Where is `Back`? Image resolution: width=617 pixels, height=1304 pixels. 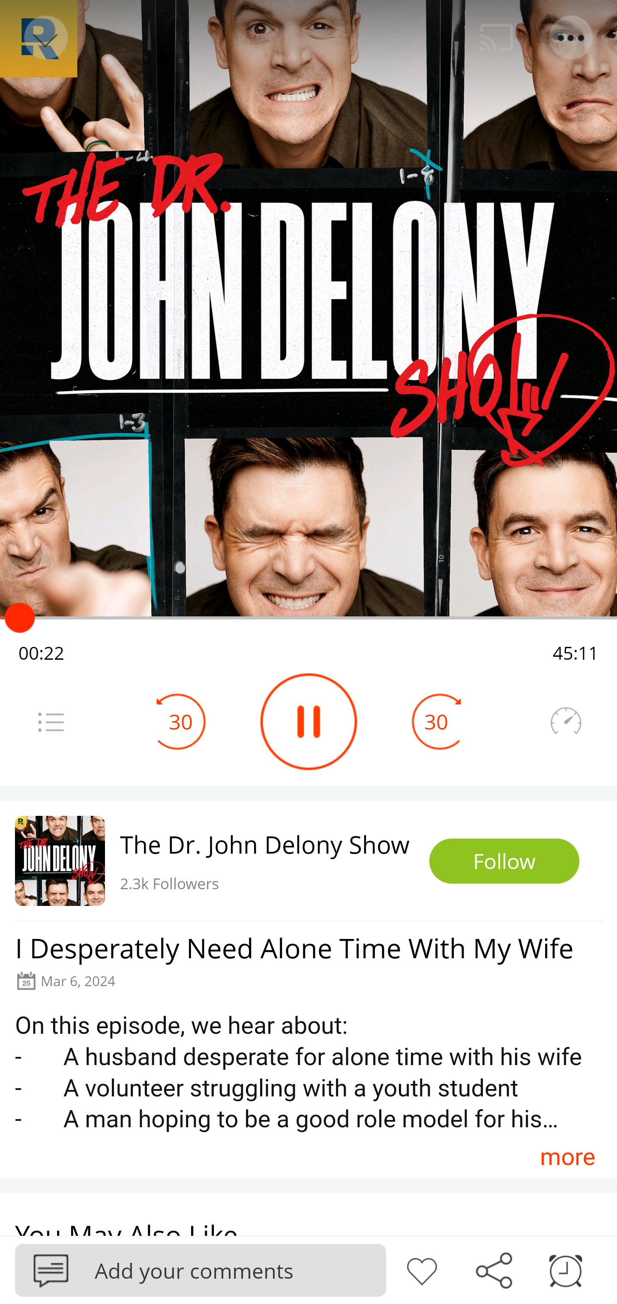 Back is located at coordinates (45, 38).